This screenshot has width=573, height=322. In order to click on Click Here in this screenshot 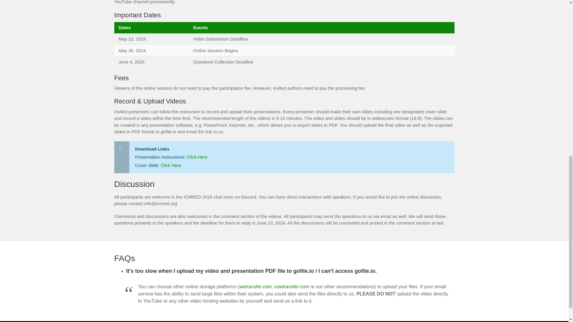, I will do `click(197, 157)`.